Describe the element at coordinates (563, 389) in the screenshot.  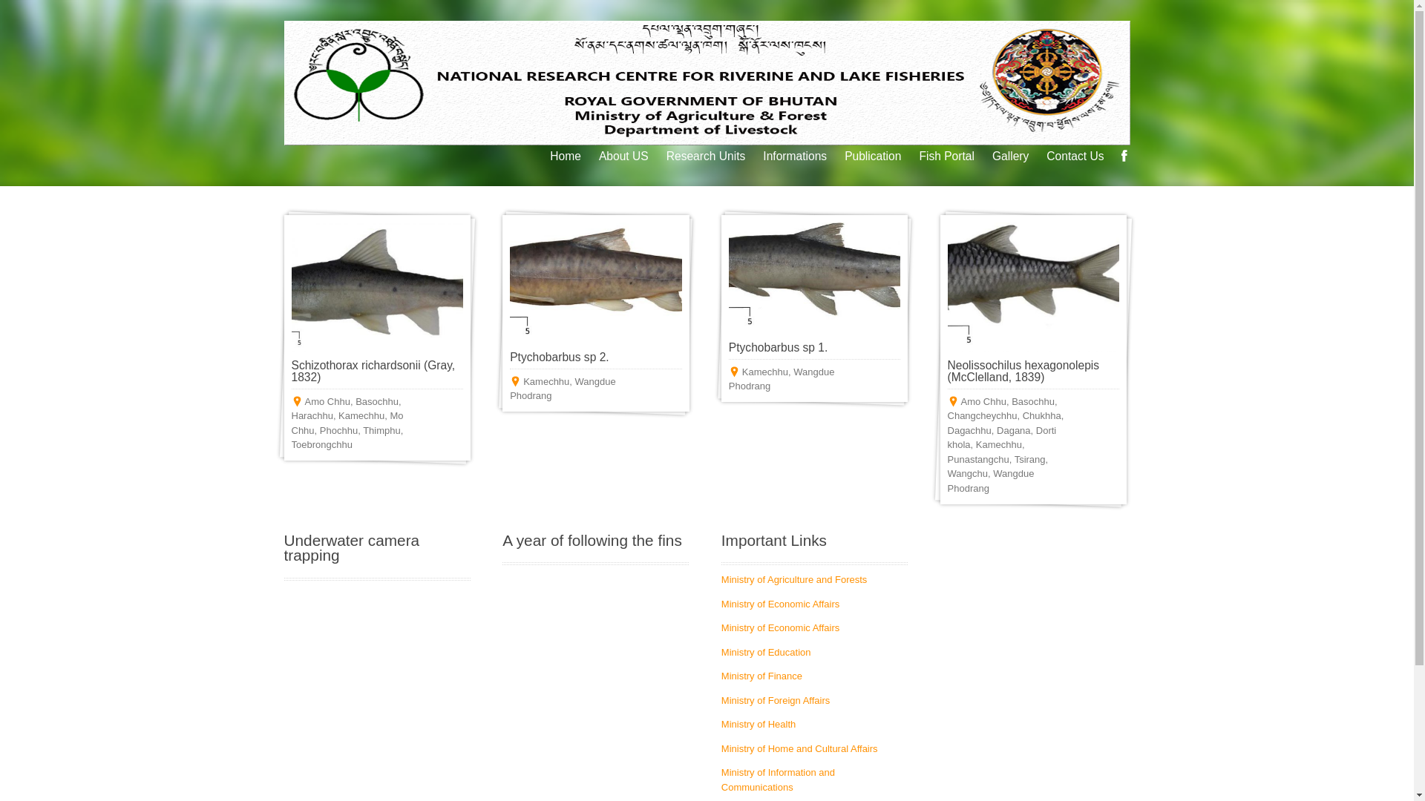
I see `Wangdue Phodrang` at that location.